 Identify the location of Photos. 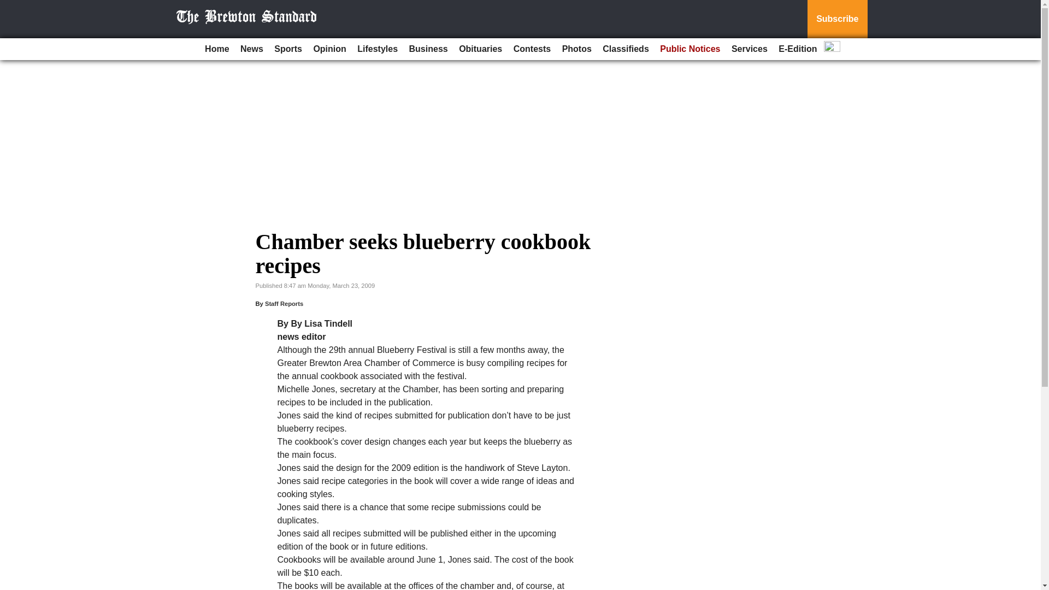
(577, 49).